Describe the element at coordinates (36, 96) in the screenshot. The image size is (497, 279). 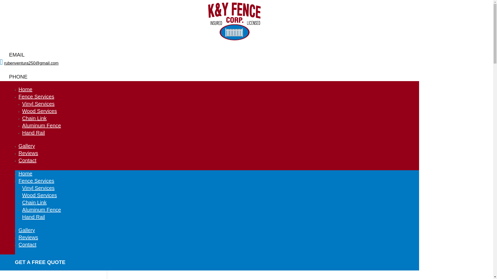
I see `Fence Services` at that location.